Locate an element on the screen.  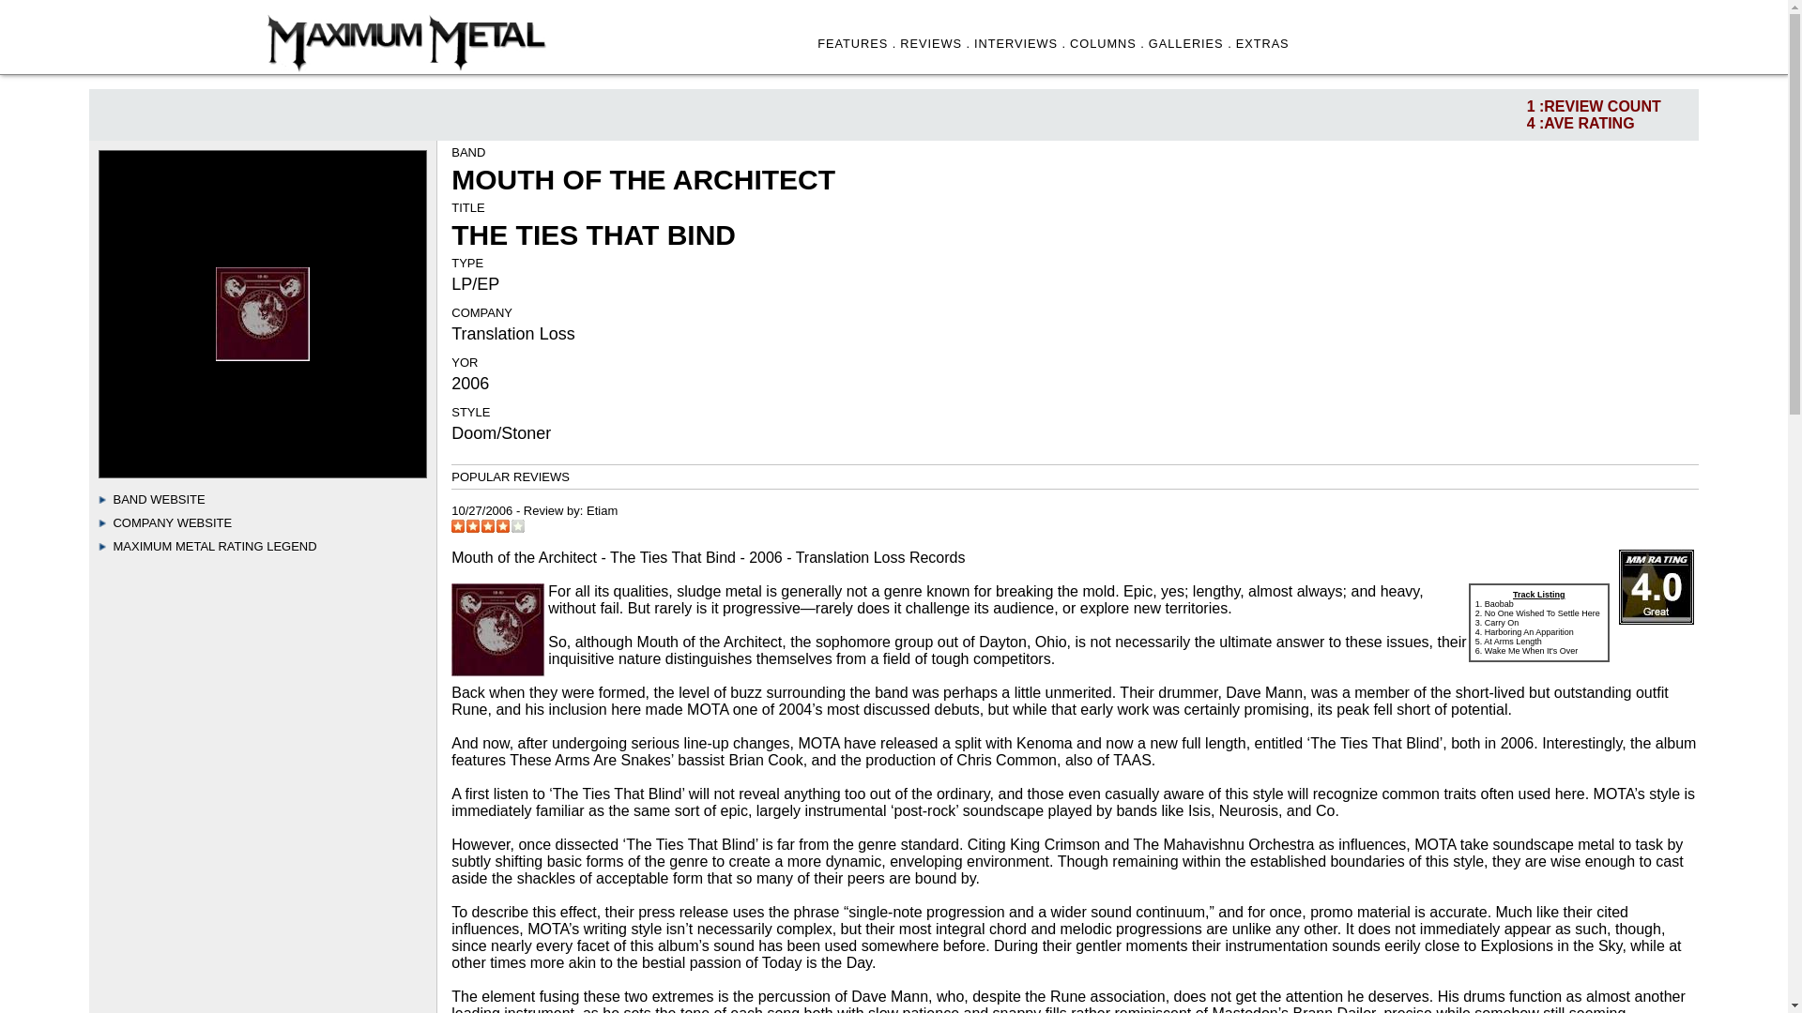
GALLERIES . is located at coordinates (1190, 43).